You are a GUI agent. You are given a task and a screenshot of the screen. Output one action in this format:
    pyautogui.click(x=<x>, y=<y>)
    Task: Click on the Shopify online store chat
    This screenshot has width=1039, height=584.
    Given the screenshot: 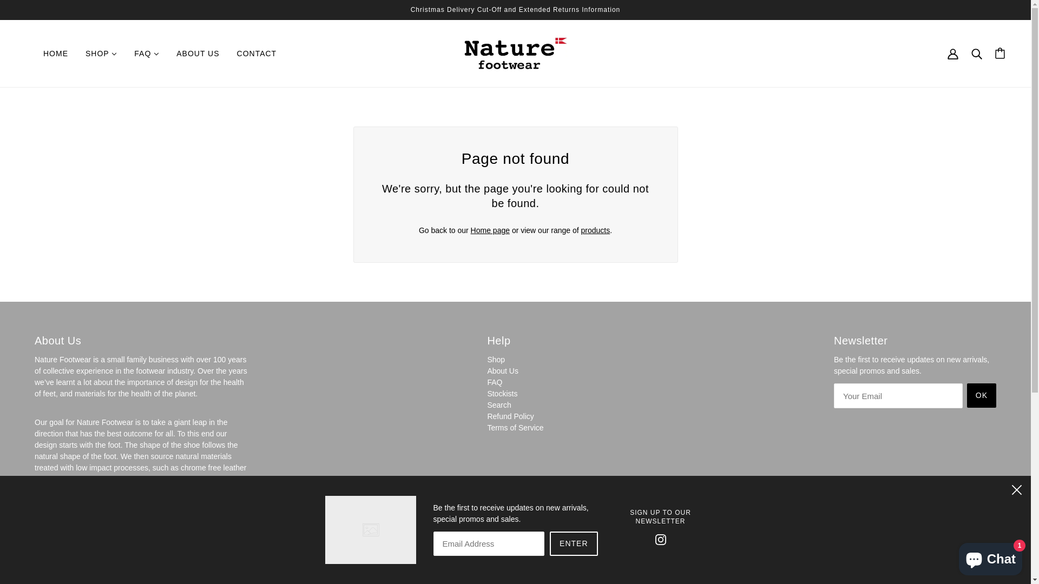 What is the action you would take?
    pyautogui.click(x=990, y=557)
    